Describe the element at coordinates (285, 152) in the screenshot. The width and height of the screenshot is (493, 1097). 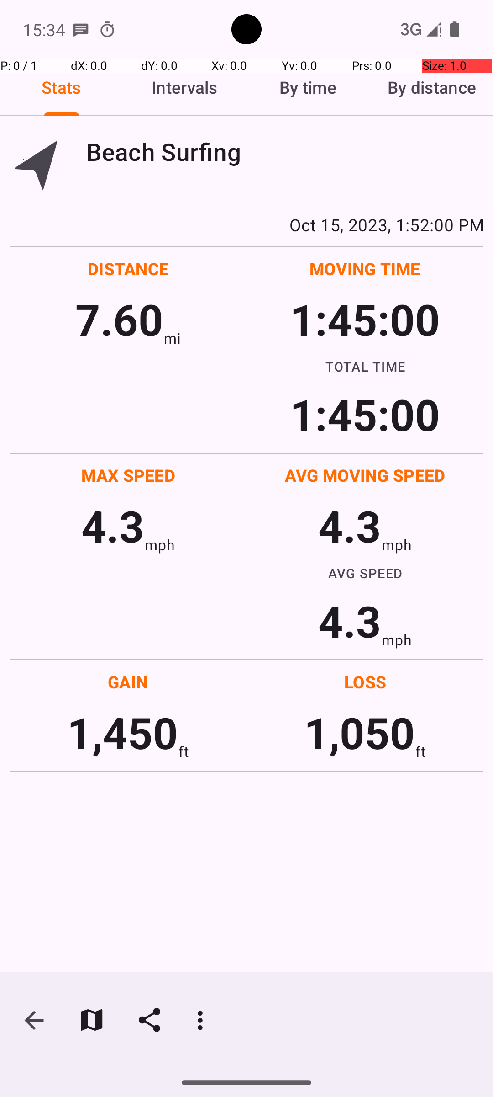
I see `Beach Surfing` at that location.